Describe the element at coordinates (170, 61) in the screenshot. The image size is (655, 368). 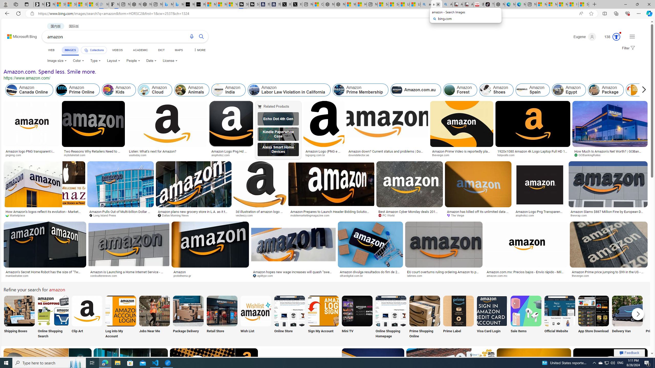
I see `License` at that location.